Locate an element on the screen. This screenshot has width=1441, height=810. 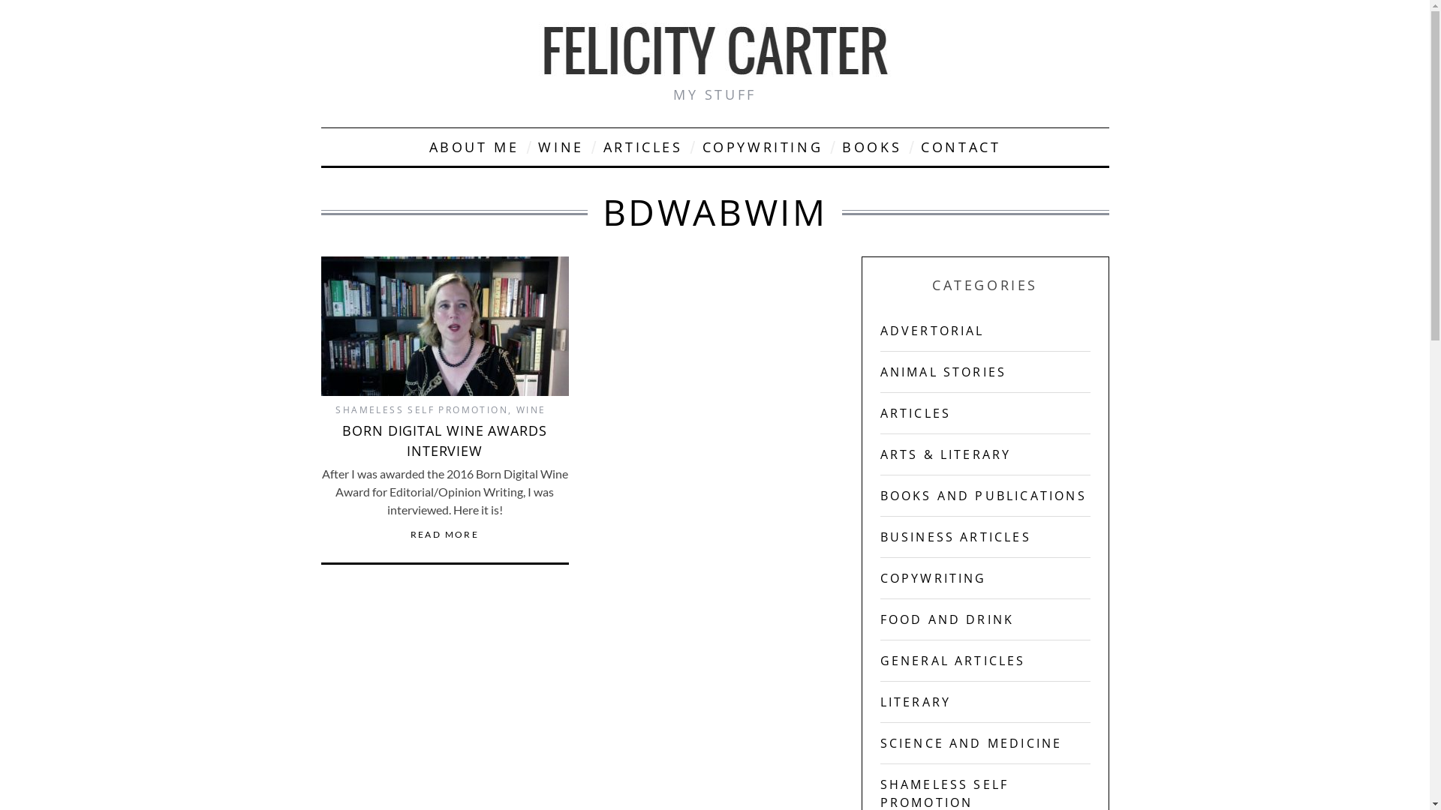
BOOKS AND PUBLICATIONS is located at coordinates (983, 496).